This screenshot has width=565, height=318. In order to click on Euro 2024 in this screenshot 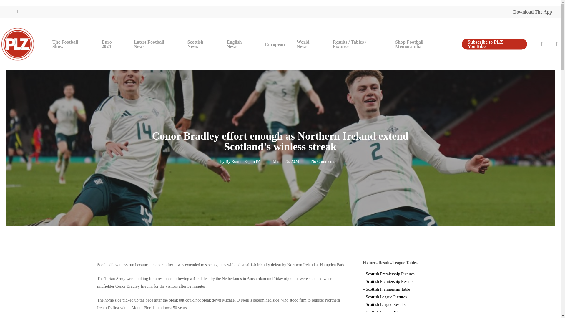, I will do `click(111, 44)`.